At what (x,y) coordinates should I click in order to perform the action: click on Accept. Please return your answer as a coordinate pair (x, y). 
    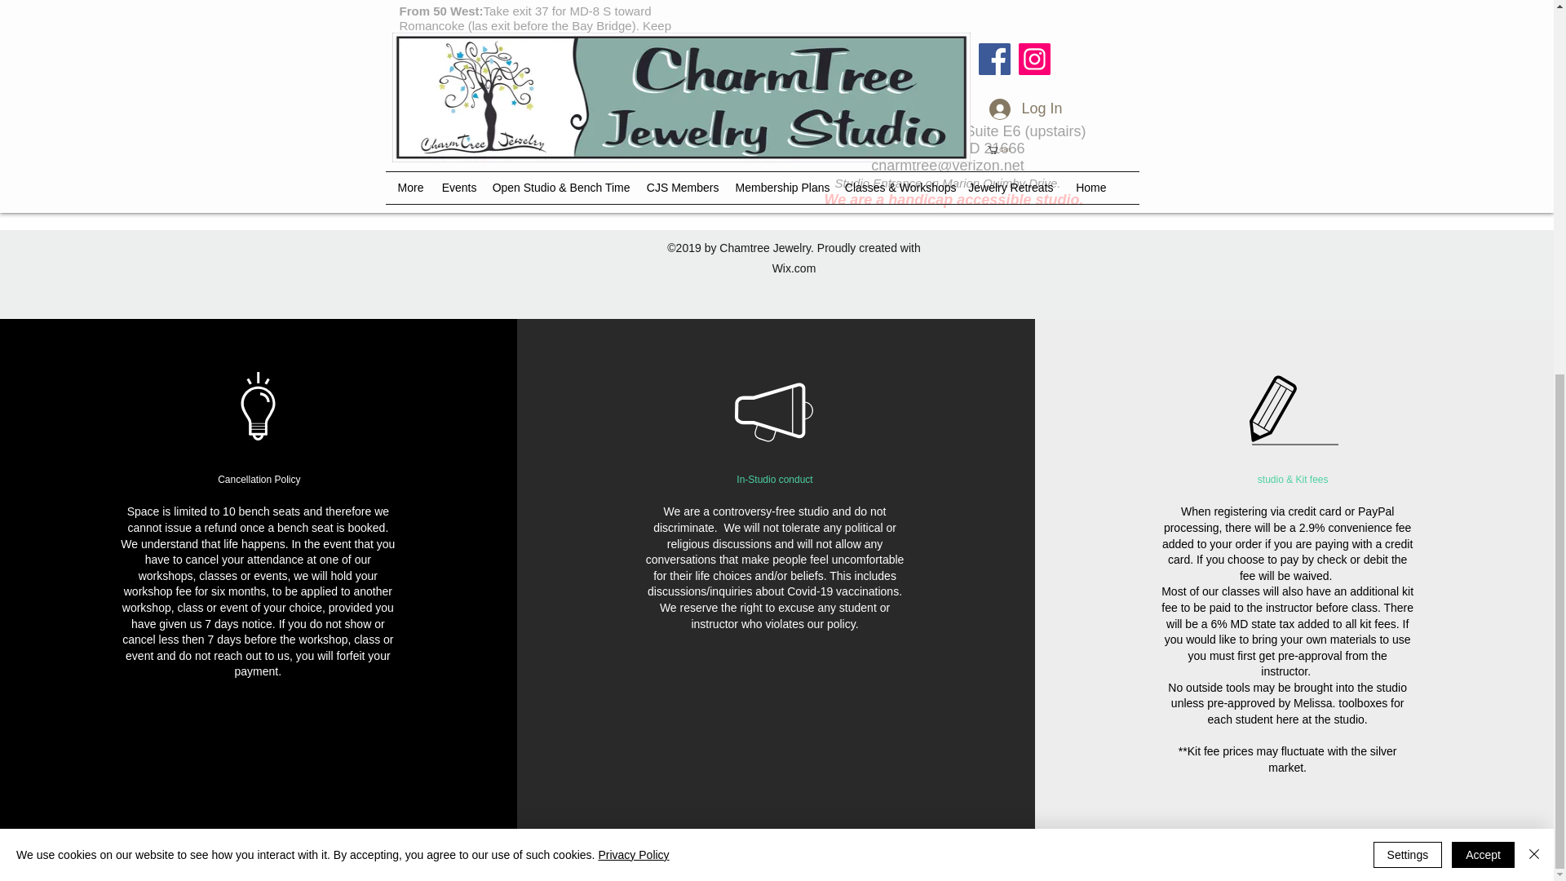
    Looking at the image, I should click on (1483, 209).